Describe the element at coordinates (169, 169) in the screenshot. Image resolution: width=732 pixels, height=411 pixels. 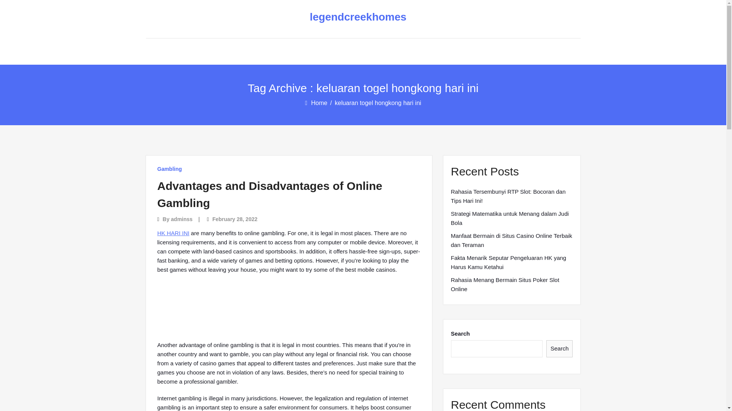
I see `Gambling` at that location.